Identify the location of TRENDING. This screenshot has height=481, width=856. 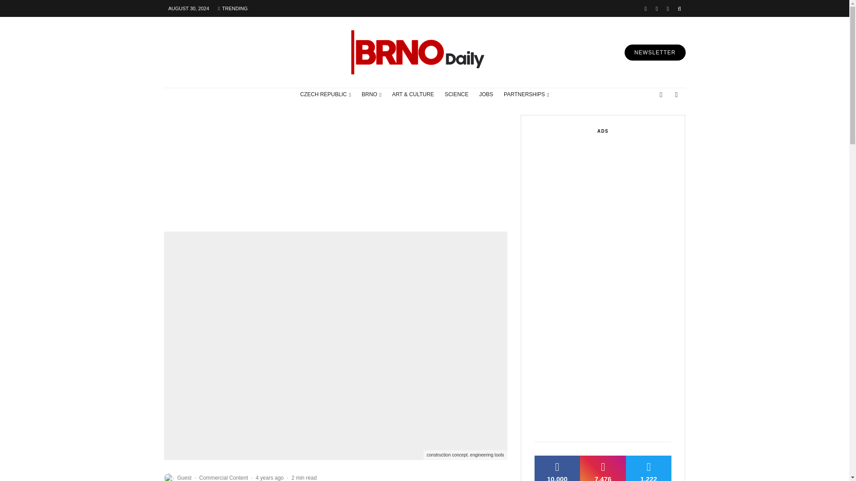
(232, 8).